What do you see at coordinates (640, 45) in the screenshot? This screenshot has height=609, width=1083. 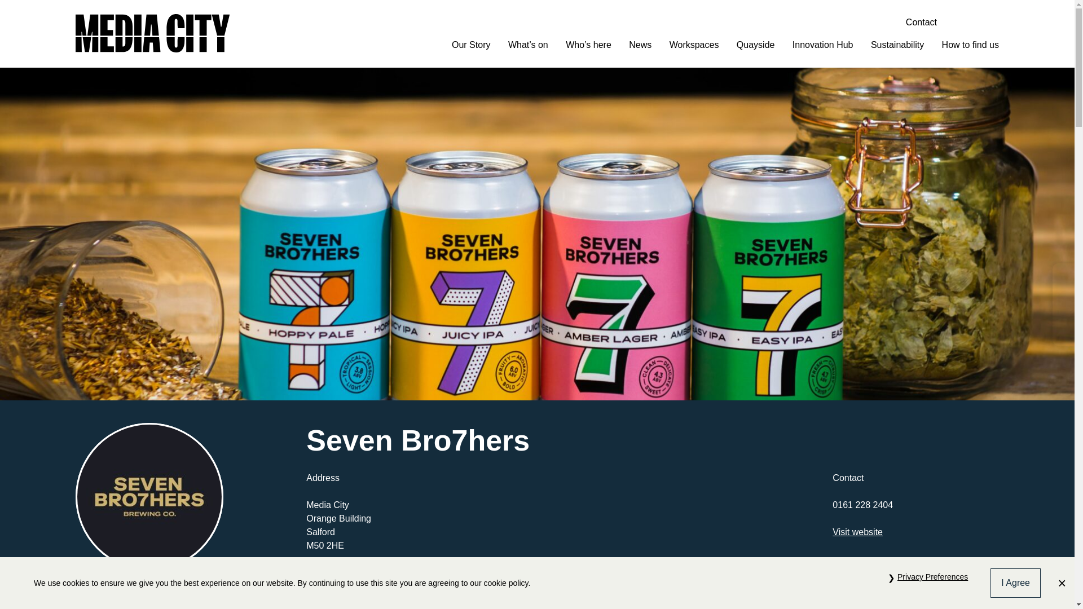 I see `News` at bounding box center [640, 45].